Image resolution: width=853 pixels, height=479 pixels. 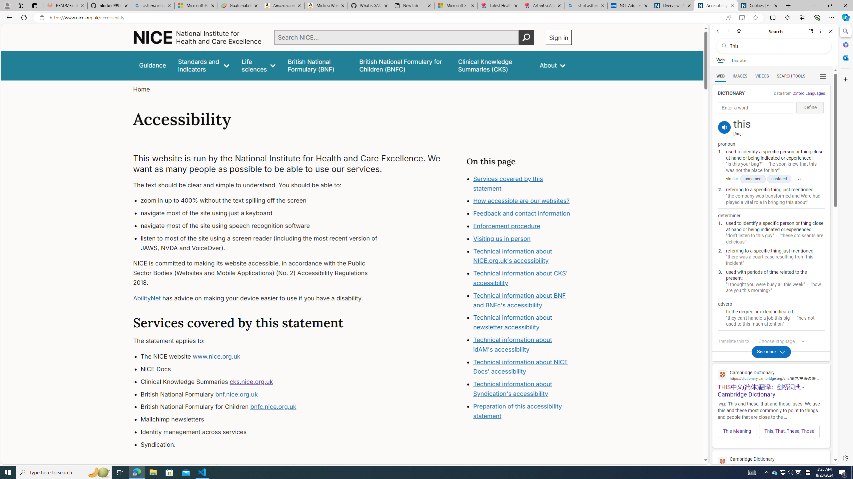 I want to click on Guidance, so click(x=153, y=65).